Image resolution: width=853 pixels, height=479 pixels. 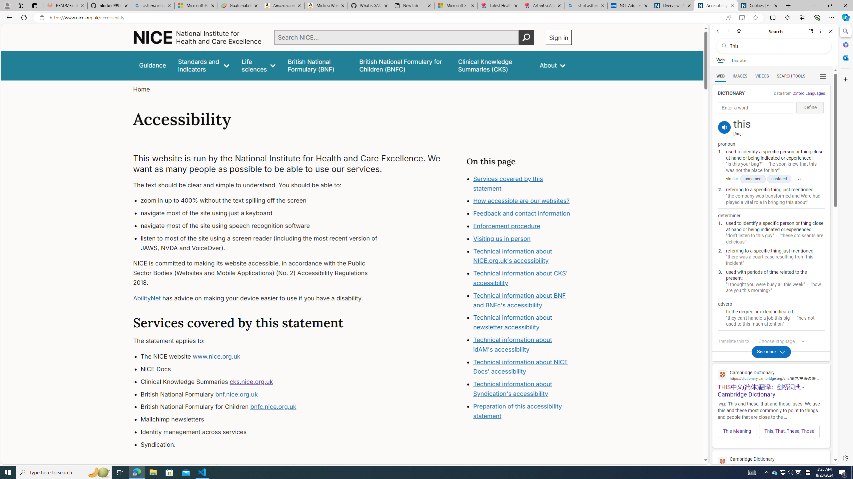 I want to click on Guidance, so click(x=153, y=65).